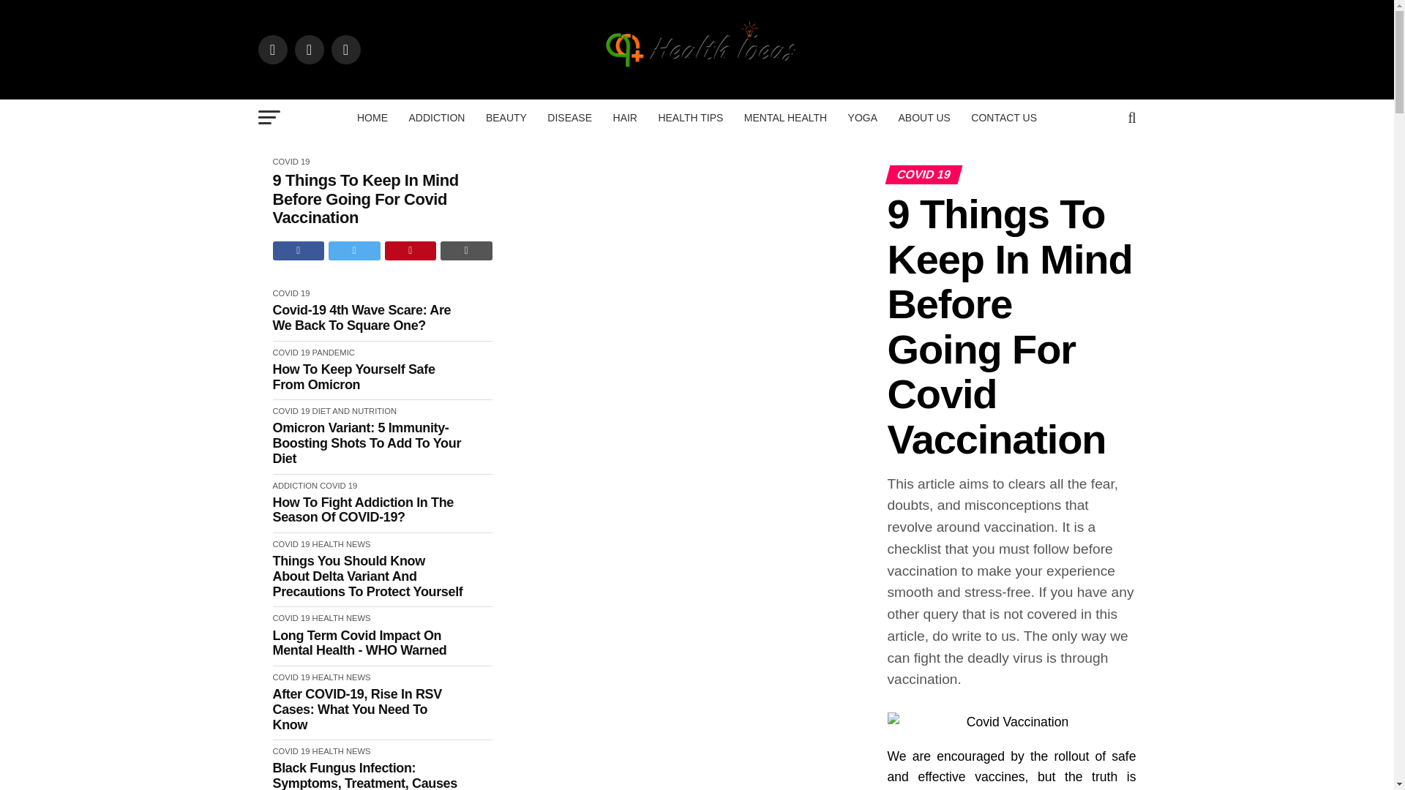 The width and height of the screenshot is (1405, 790). Describe the element at coordinates (436, 117) in the screenshot. I see `ADDICTION` at that location.